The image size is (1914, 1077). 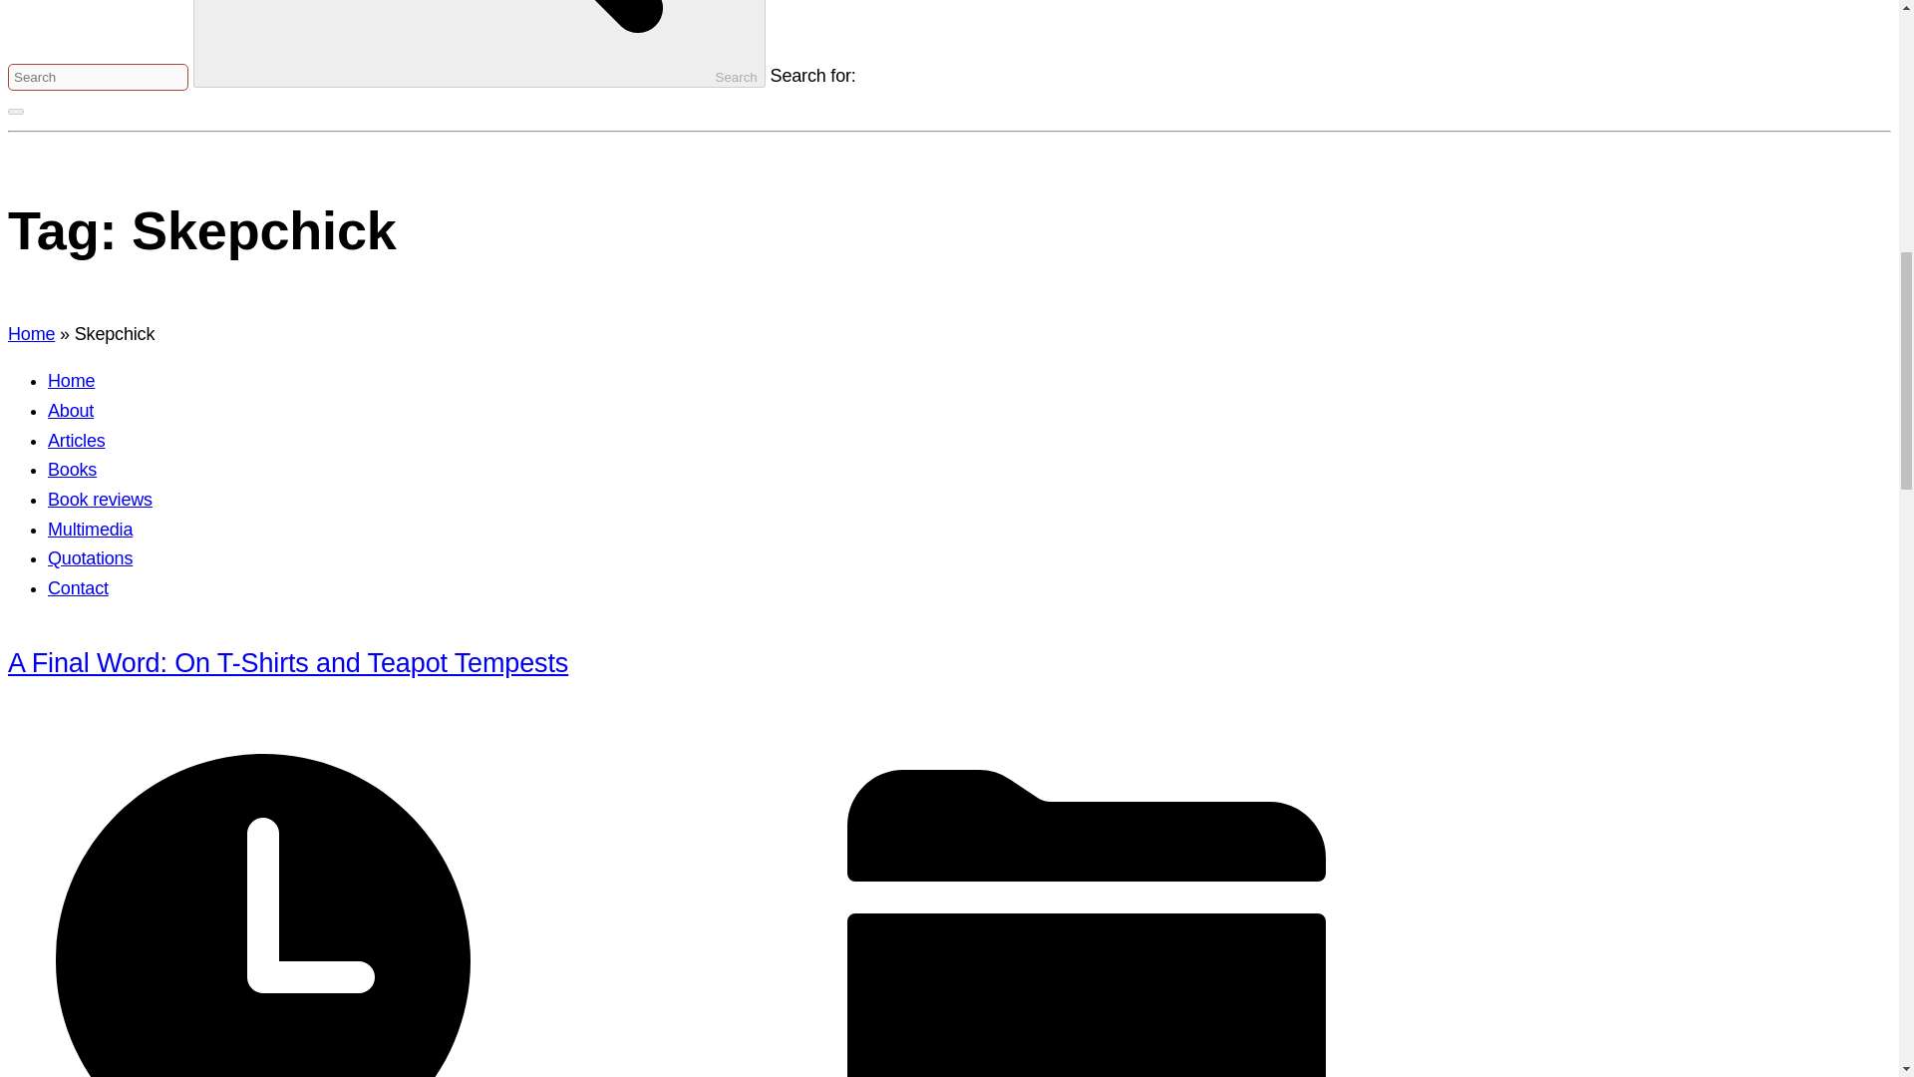 I want to click on Home, so click(x=31, y=333).